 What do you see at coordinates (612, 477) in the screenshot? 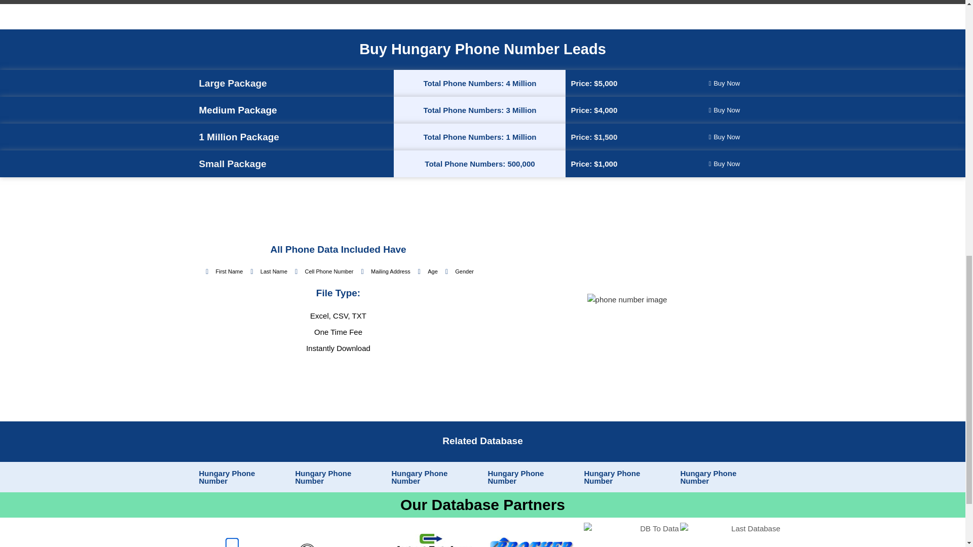
I see `Hungary Phone Number` at bounding box center [612, 477].